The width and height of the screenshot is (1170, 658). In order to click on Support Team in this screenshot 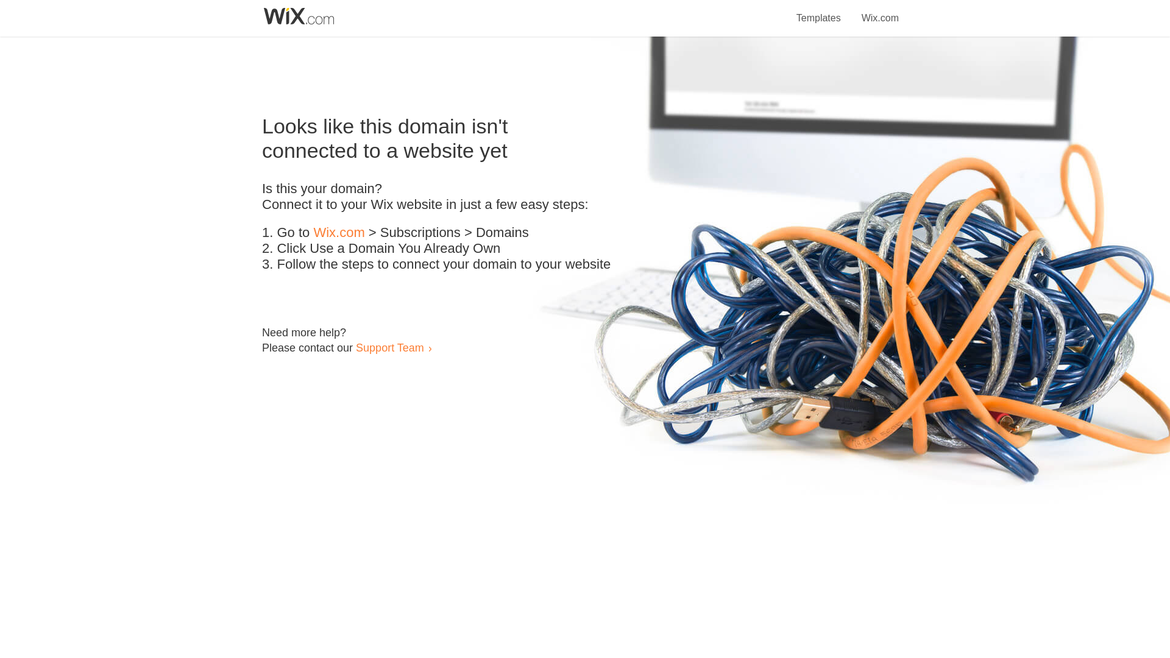, I will do `click(389, 347)`.